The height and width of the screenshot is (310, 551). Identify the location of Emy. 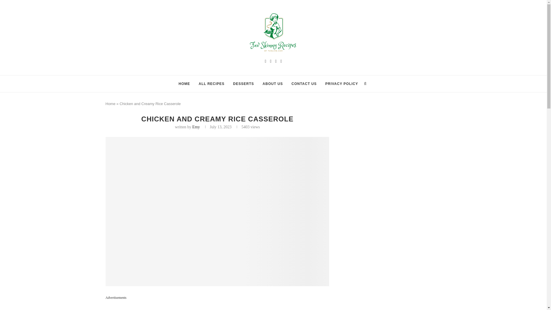
(196, 127).